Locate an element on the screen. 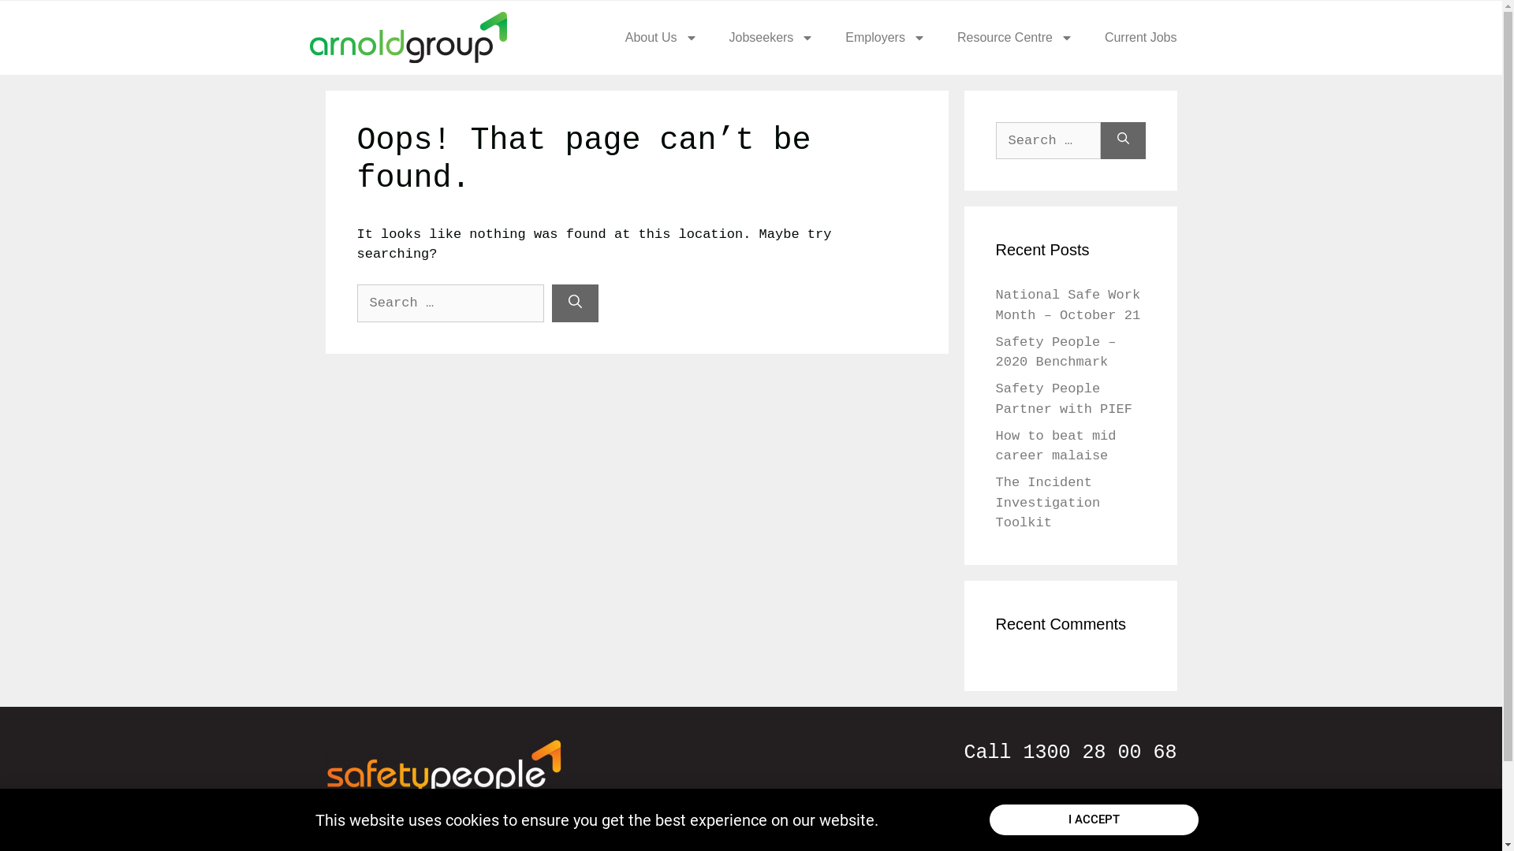  Search for: is located at coordinates (449, 303).